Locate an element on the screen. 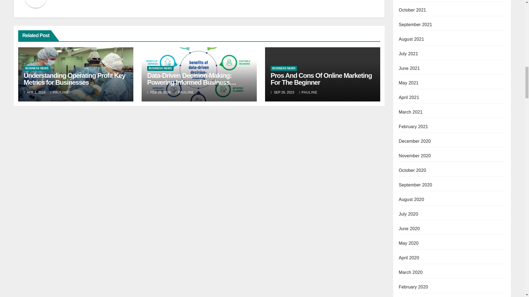 This screenshot has height=297, width=529. Pros And Cons Of Online Marketing For The Beginner is located at coordinates (321, 79).